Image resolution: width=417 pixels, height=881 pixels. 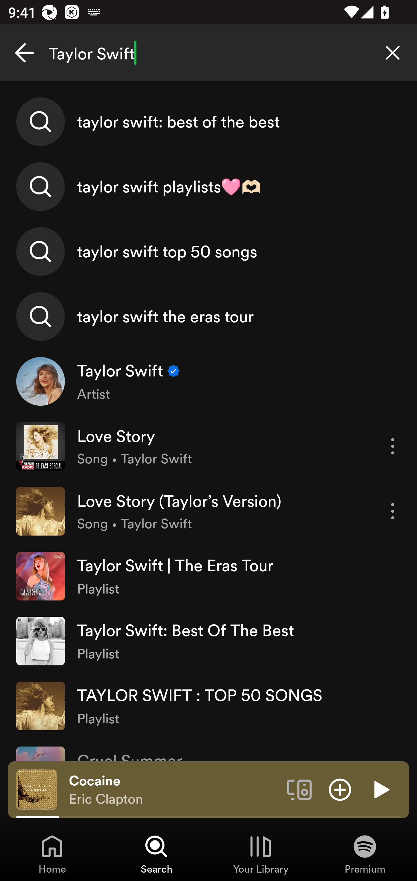 What do you see at coordinates (340, 789) in the screenshot?
I see `Add item` at bounding box center [340, 789].